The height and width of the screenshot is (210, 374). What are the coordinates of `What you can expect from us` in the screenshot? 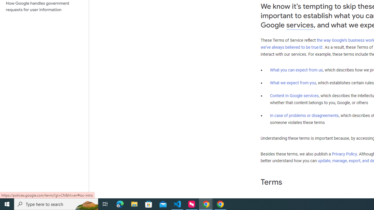 It's located at (296, 70).